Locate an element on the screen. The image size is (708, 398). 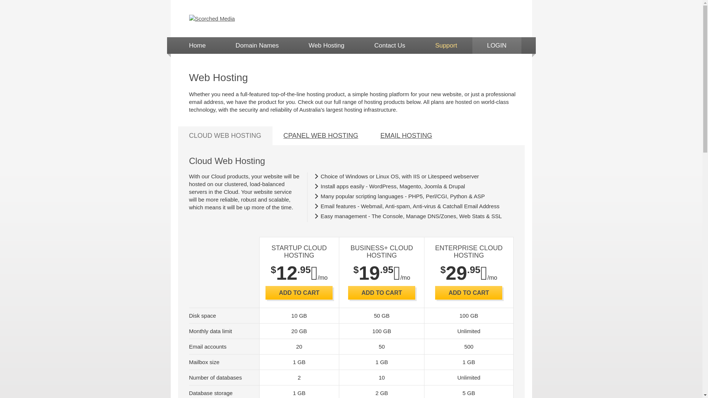
CPANEL WEB HOSTING is located at coordinates (321, 136).